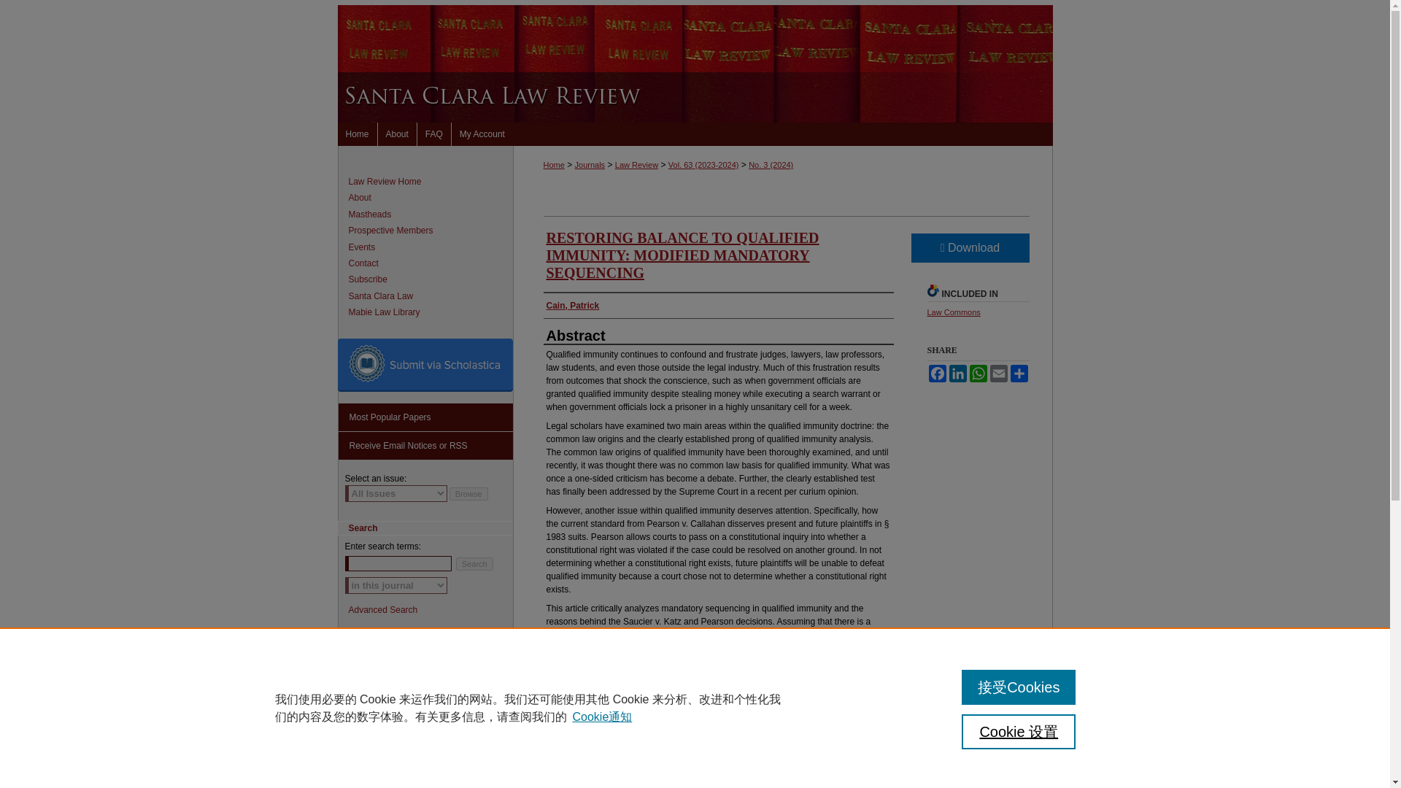 The image size is (1401, 788). I want to click on Santa Clara Law, so click(431, 295).